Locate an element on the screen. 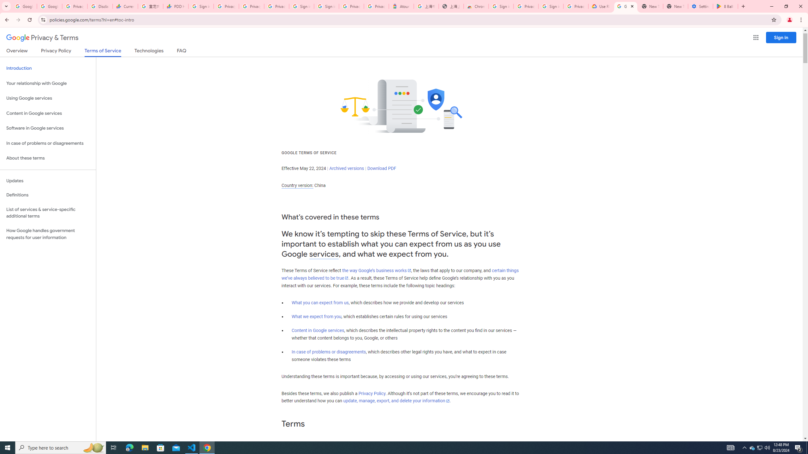 Image resolution: width=808 pixels, height=454 pixels. Sign in - Google Accounts is located at coordinates (551, 6).